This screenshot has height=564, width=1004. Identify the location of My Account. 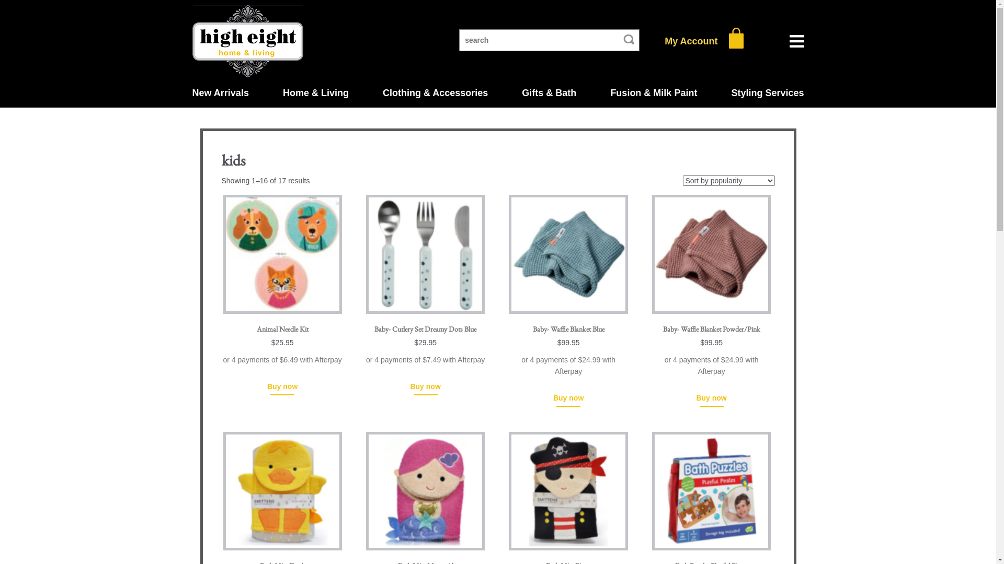
(691, 41).